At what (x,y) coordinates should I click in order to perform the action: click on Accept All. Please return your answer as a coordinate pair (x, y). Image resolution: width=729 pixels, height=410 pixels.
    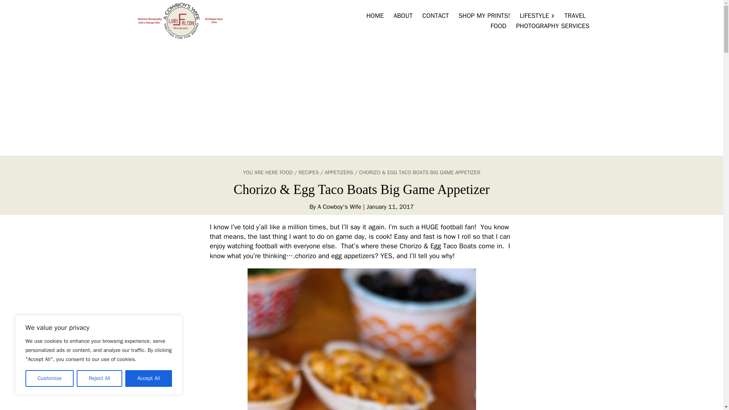
    Looking at the image, I should click on (149, 378).